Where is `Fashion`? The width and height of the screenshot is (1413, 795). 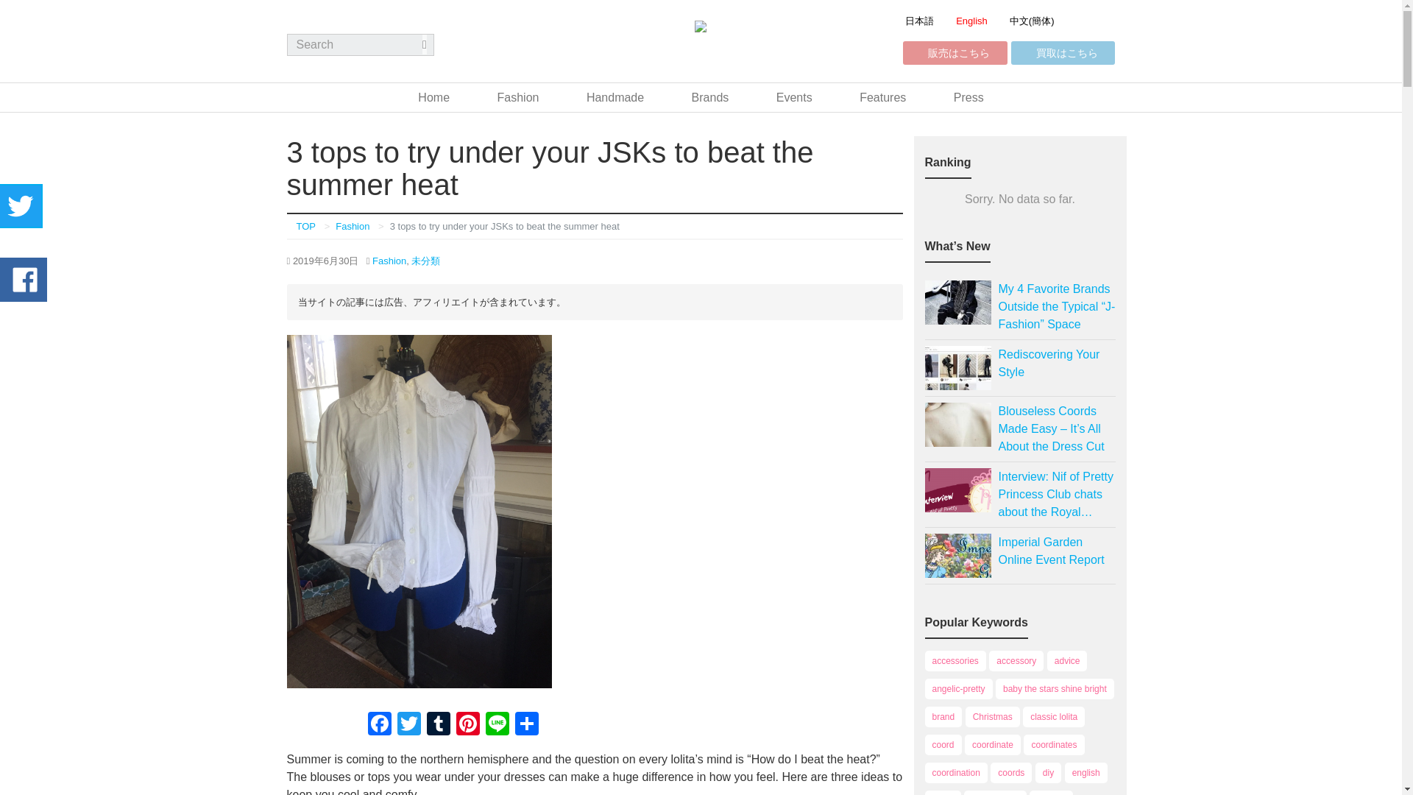 Fashion is located at coordinates (352, 227).